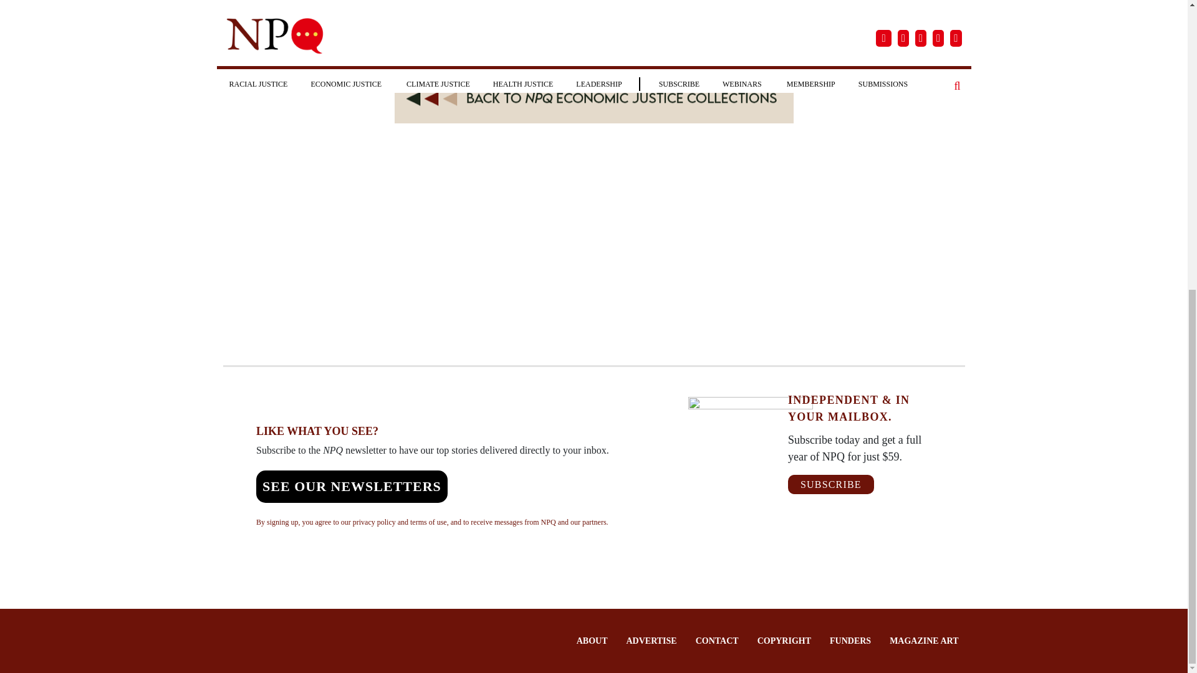  I want to click on ADVERTISE, so click(651, 641).